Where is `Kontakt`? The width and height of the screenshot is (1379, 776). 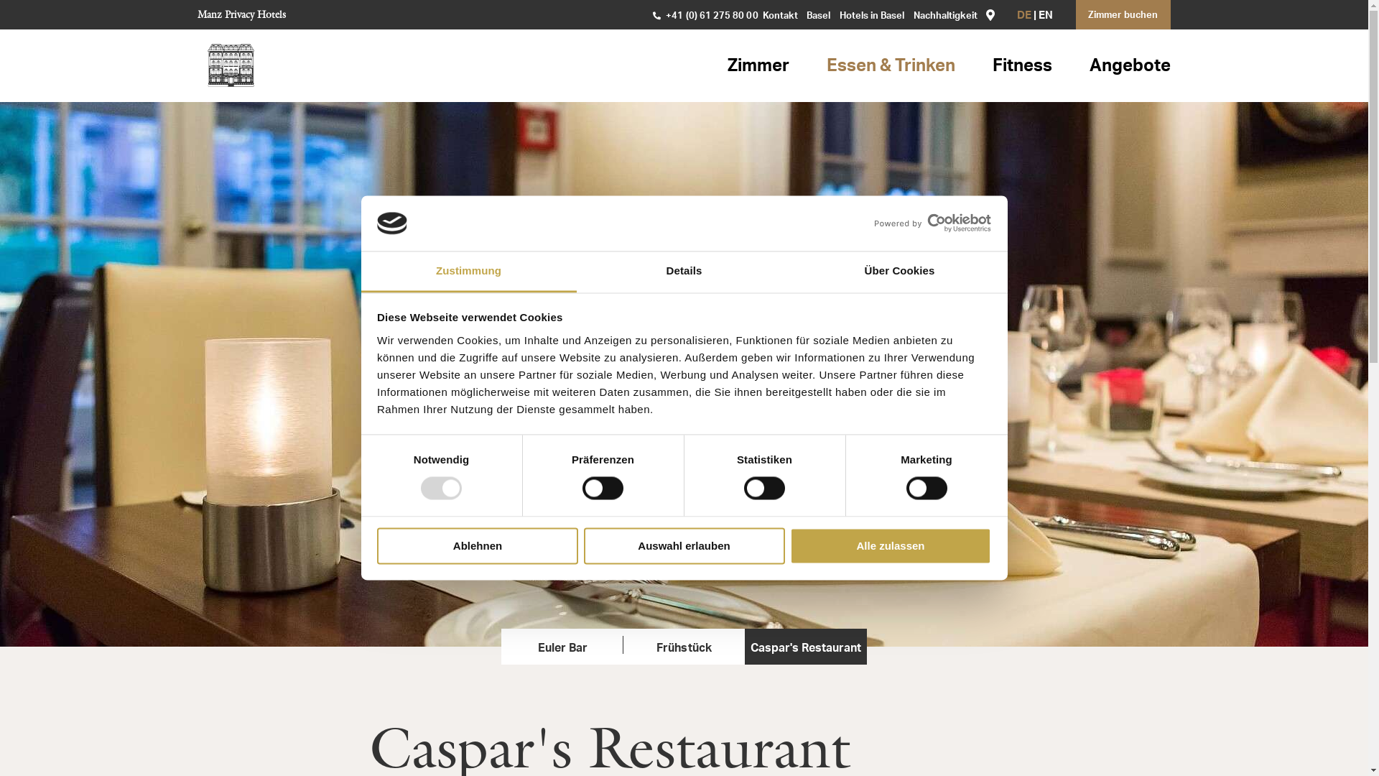 Kontakt is located at coordinates (781, 16).